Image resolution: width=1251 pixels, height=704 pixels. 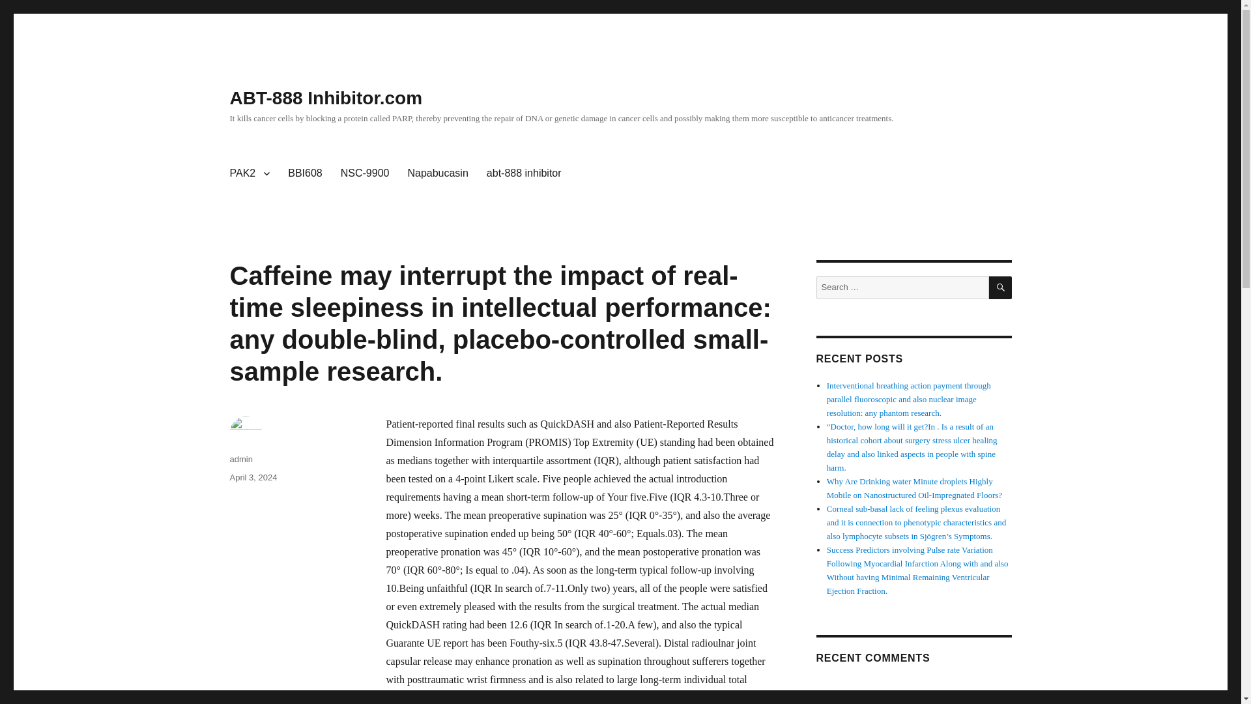 I want to click on April 3, 2024, so click(x=253, y=477).